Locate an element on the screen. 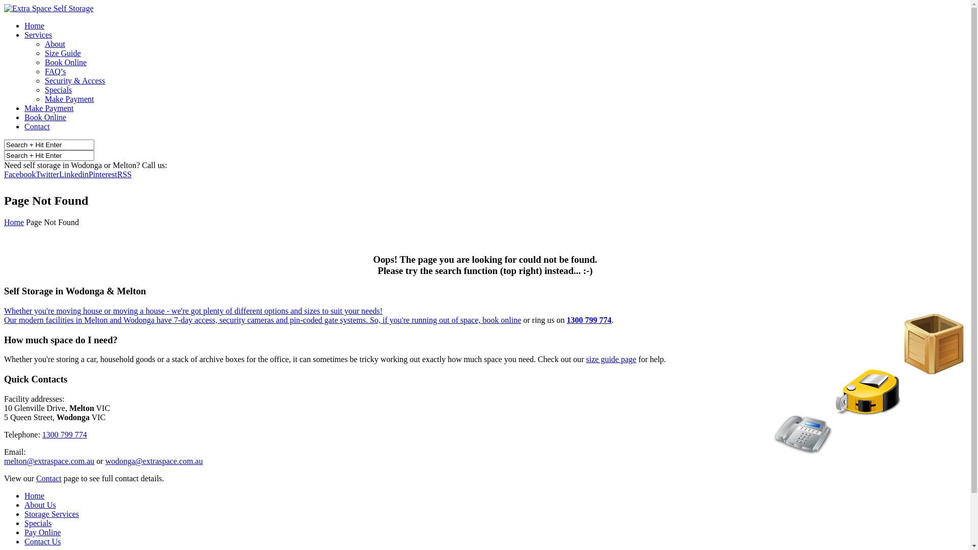 This screenshot has height=550, width=978. Security & Access is located at coordinates (75, 80).